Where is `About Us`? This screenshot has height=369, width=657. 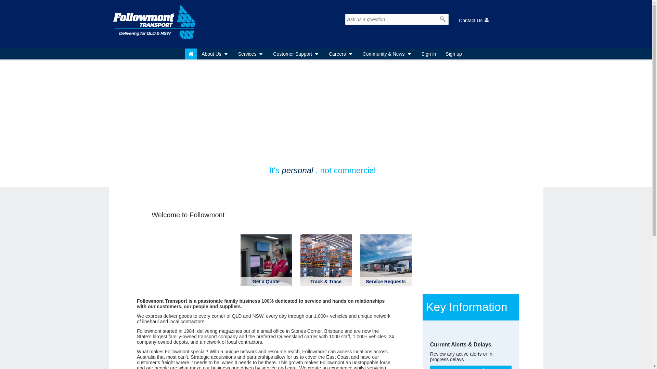
About Us is located at coordinates (215, 54).